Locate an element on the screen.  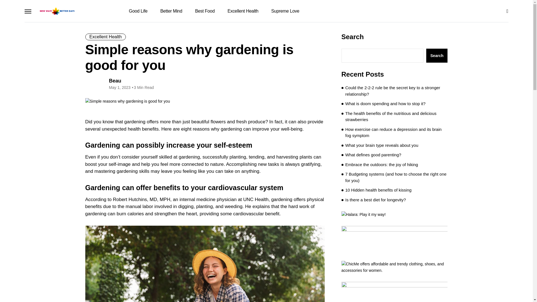
What defines good parenting? is located at coordinates (373, 155).